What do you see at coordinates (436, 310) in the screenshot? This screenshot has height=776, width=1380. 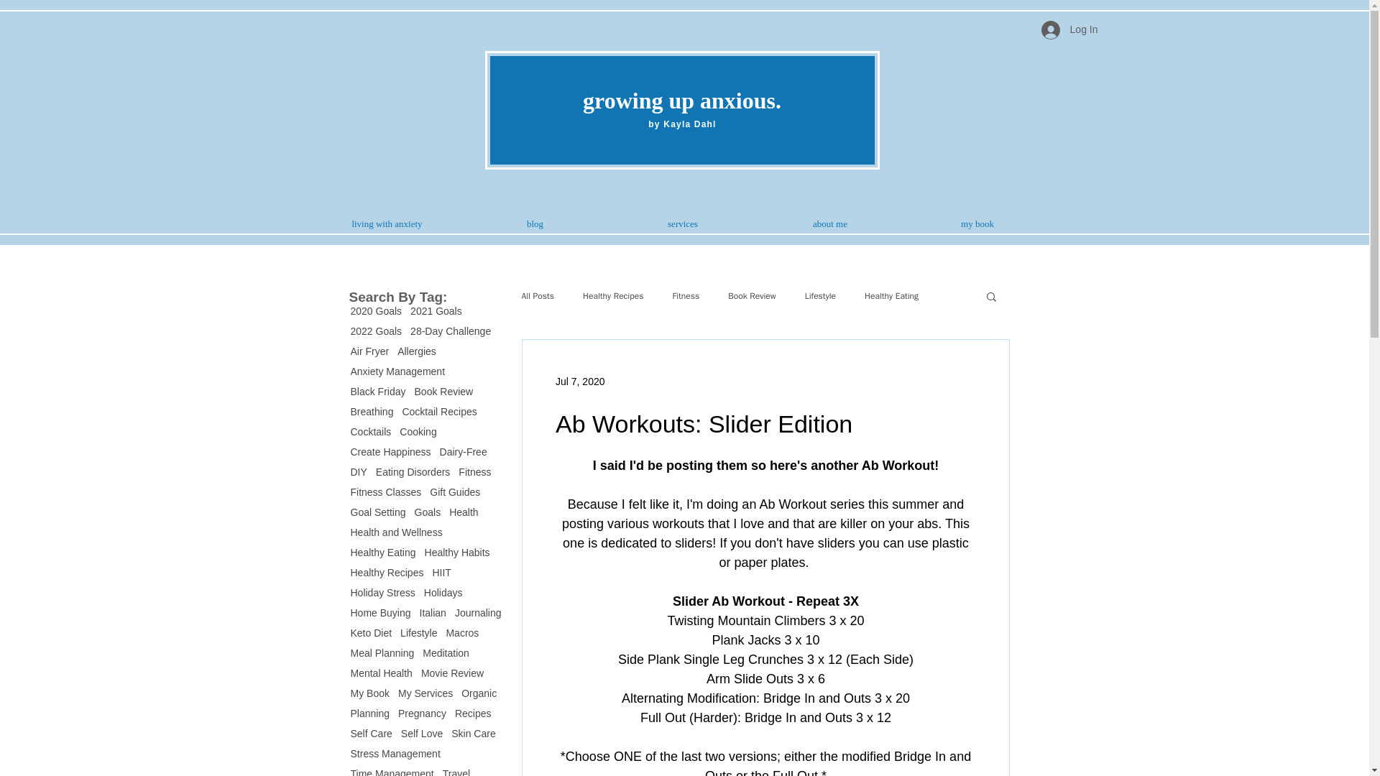 I see `2021 Goals` at bounding box center [436, 310].